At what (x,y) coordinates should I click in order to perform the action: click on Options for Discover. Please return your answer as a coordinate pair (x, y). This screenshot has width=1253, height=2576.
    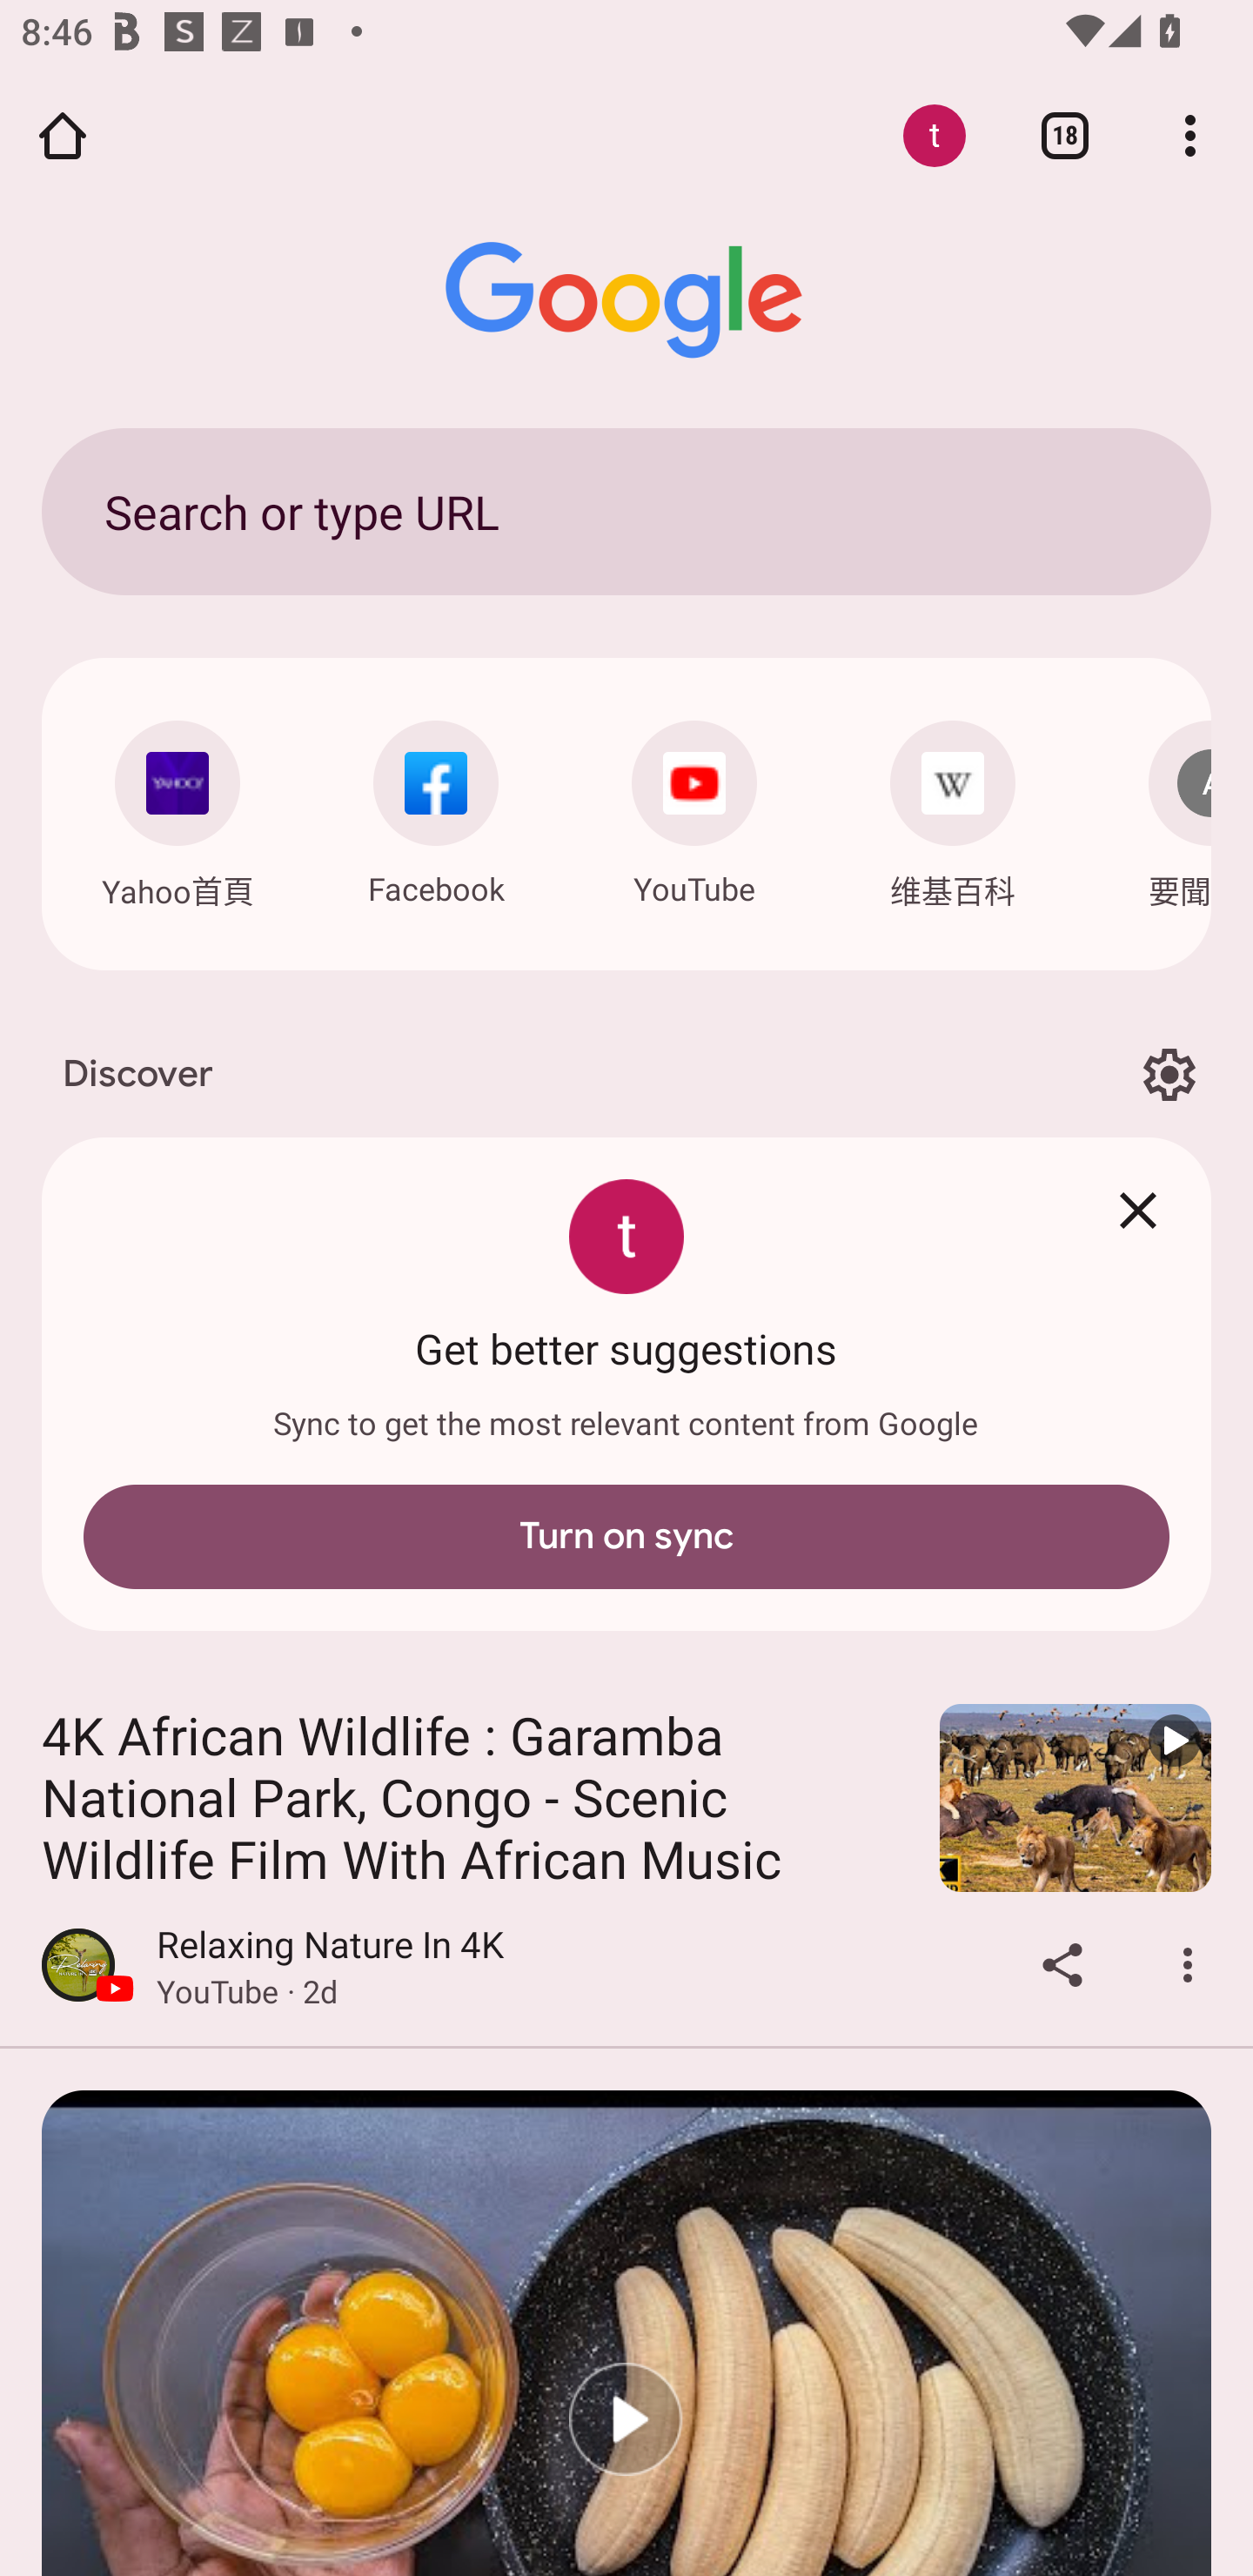
    Looking at the image, I should click on (1169, 1076).